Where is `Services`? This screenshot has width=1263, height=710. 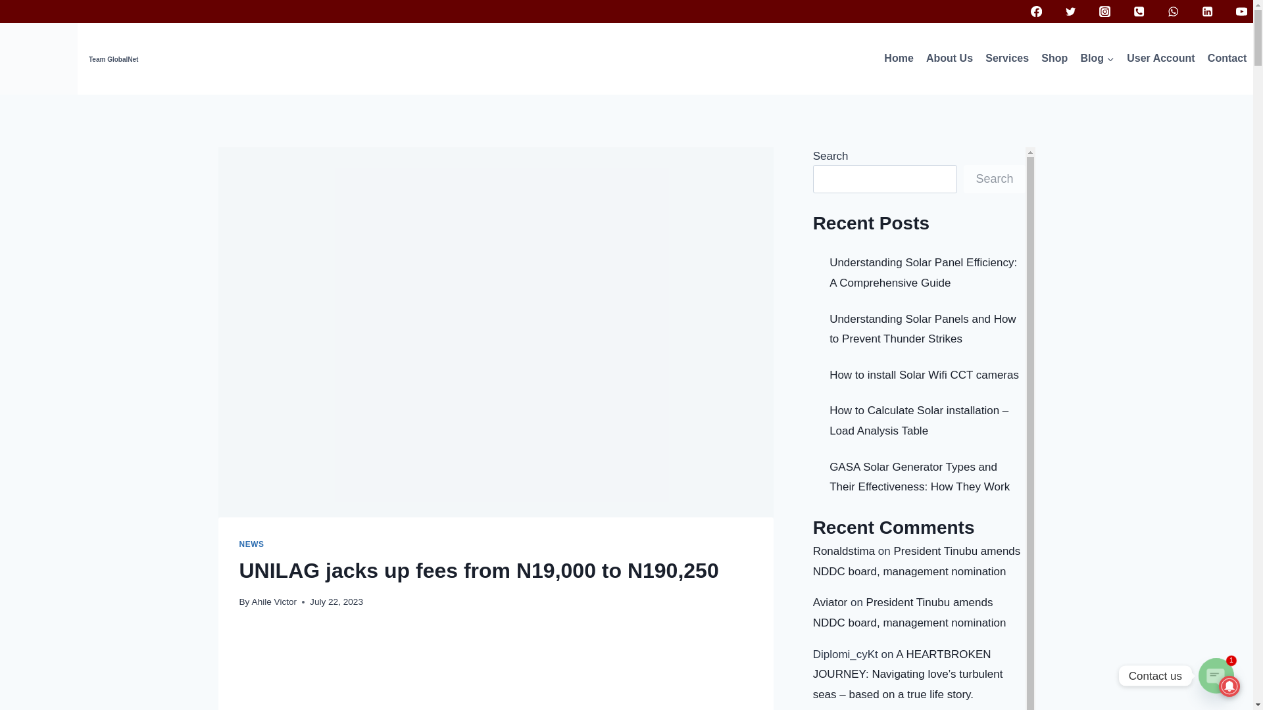 Services is located at coordinates (1008, 59).